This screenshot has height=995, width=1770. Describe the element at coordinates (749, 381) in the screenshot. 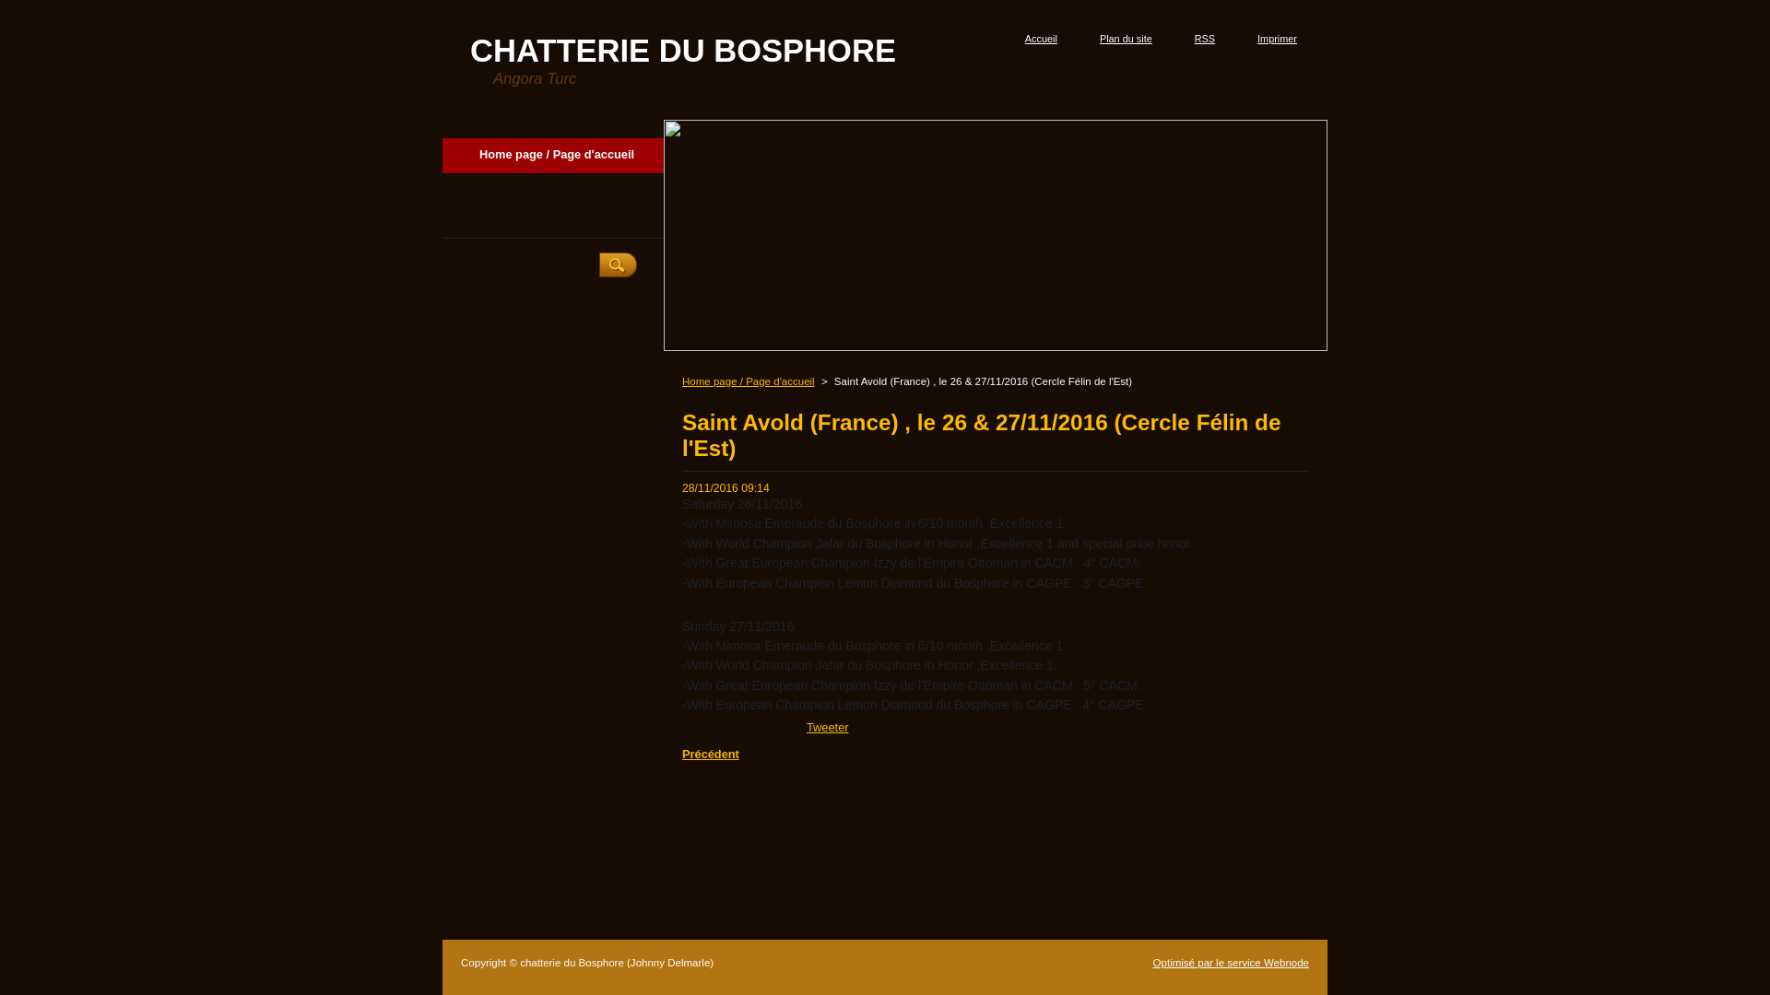

I see `Home page / Page d'accueil` at that location.